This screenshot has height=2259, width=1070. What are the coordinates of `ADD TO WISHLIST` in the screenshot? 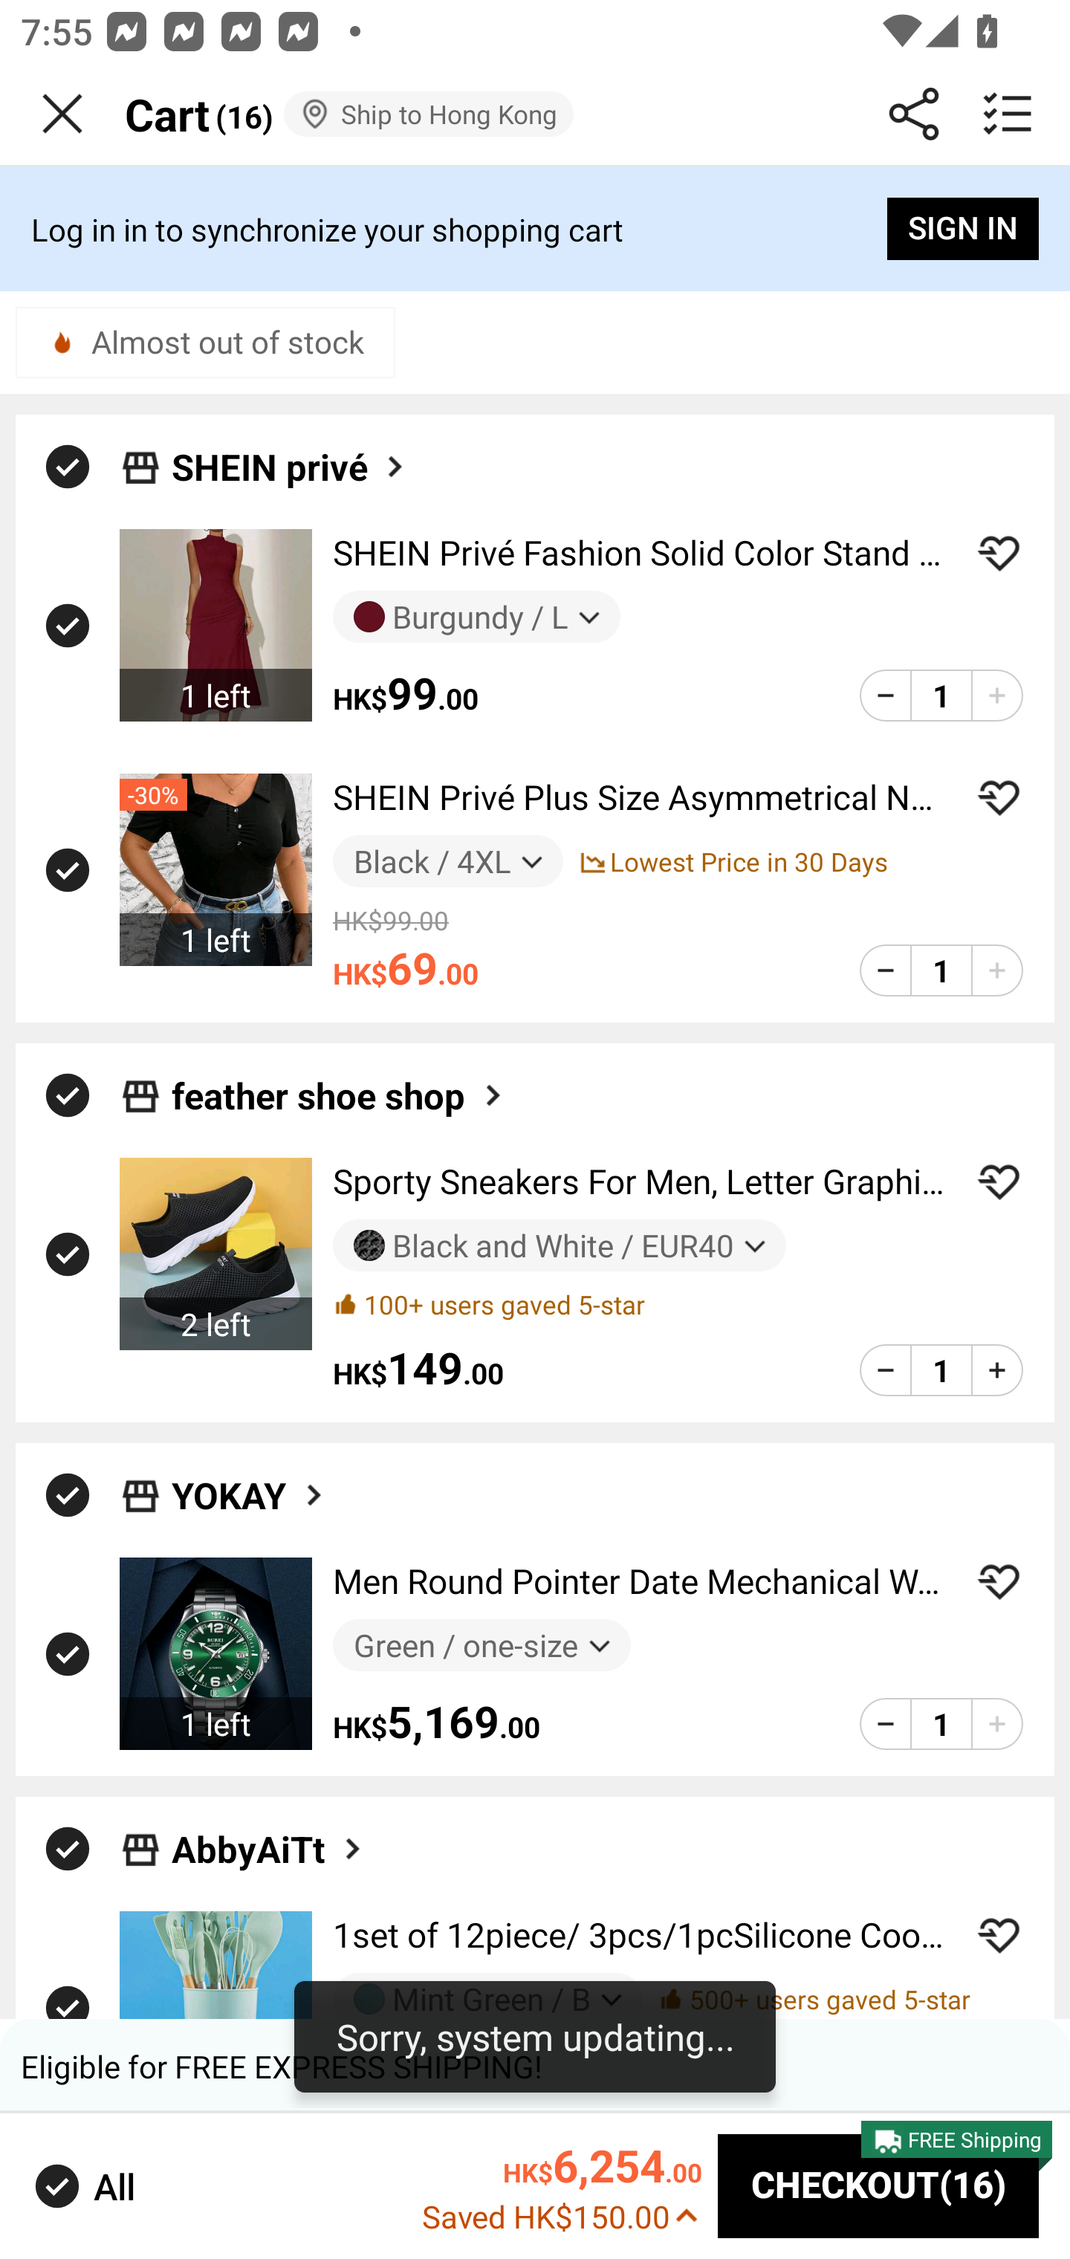 It's located at (999, 1182).